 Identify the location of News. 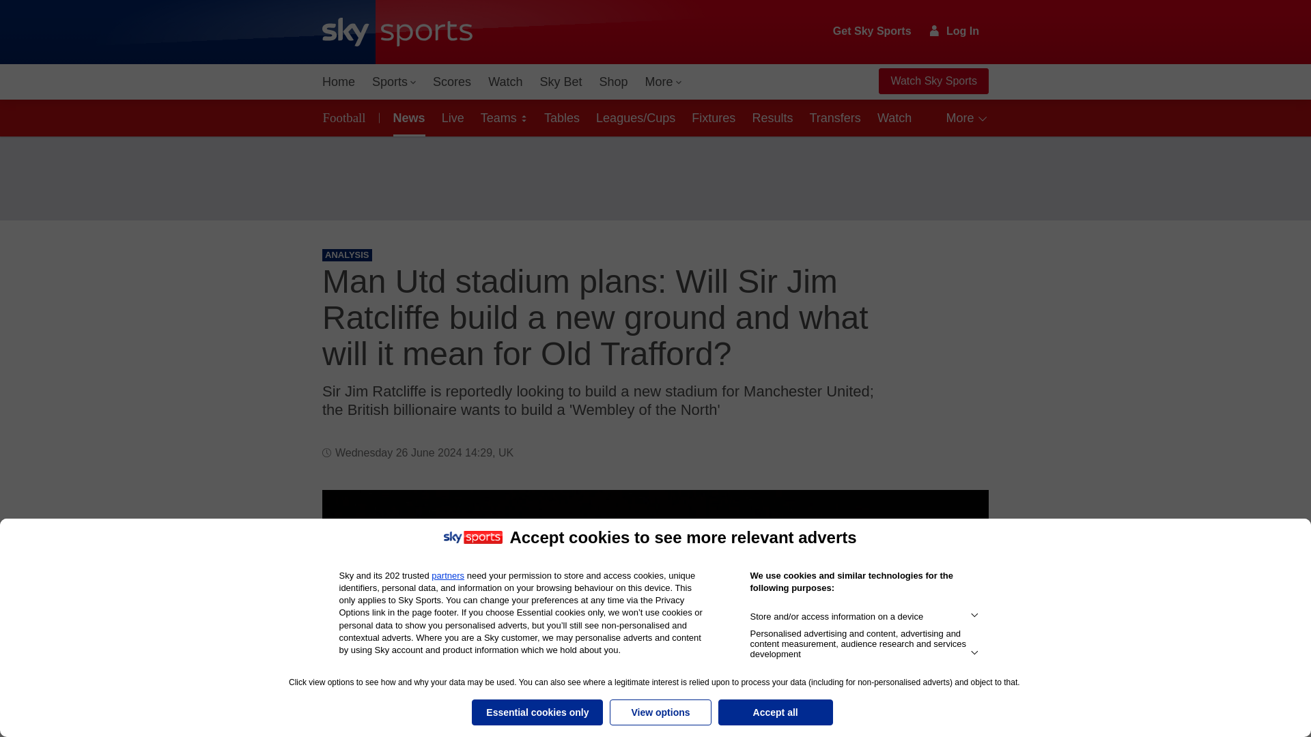
(407, 117).